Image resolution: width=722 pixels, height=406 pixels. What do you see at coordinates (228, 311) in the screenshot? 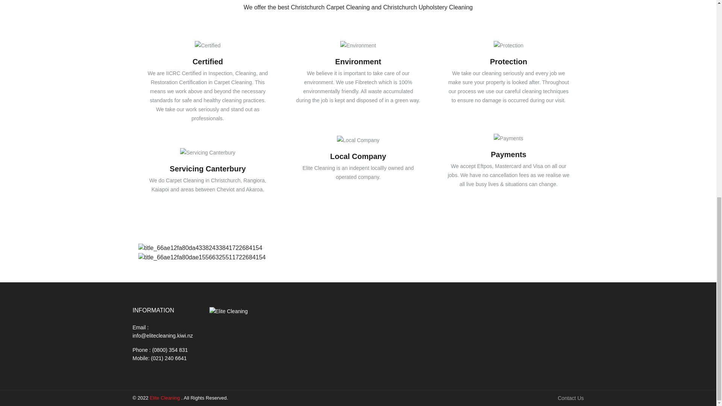
I see `Elite Cleaning` at bounding box center [228, 311].